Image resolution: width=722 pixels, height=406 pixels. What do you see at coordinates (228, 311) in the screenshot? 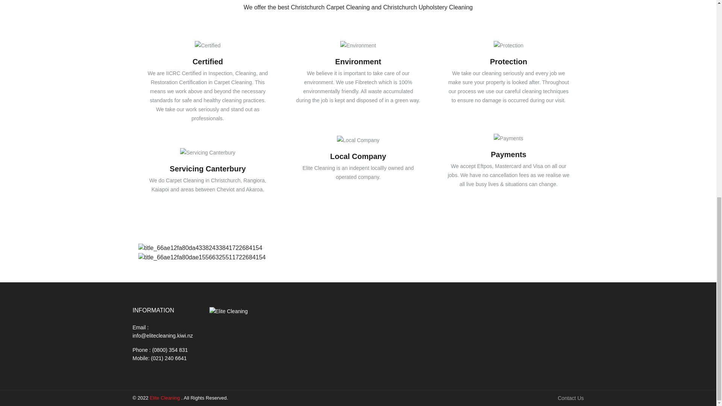
I see `Elite Cleaning` at bounding box center [228, 311].